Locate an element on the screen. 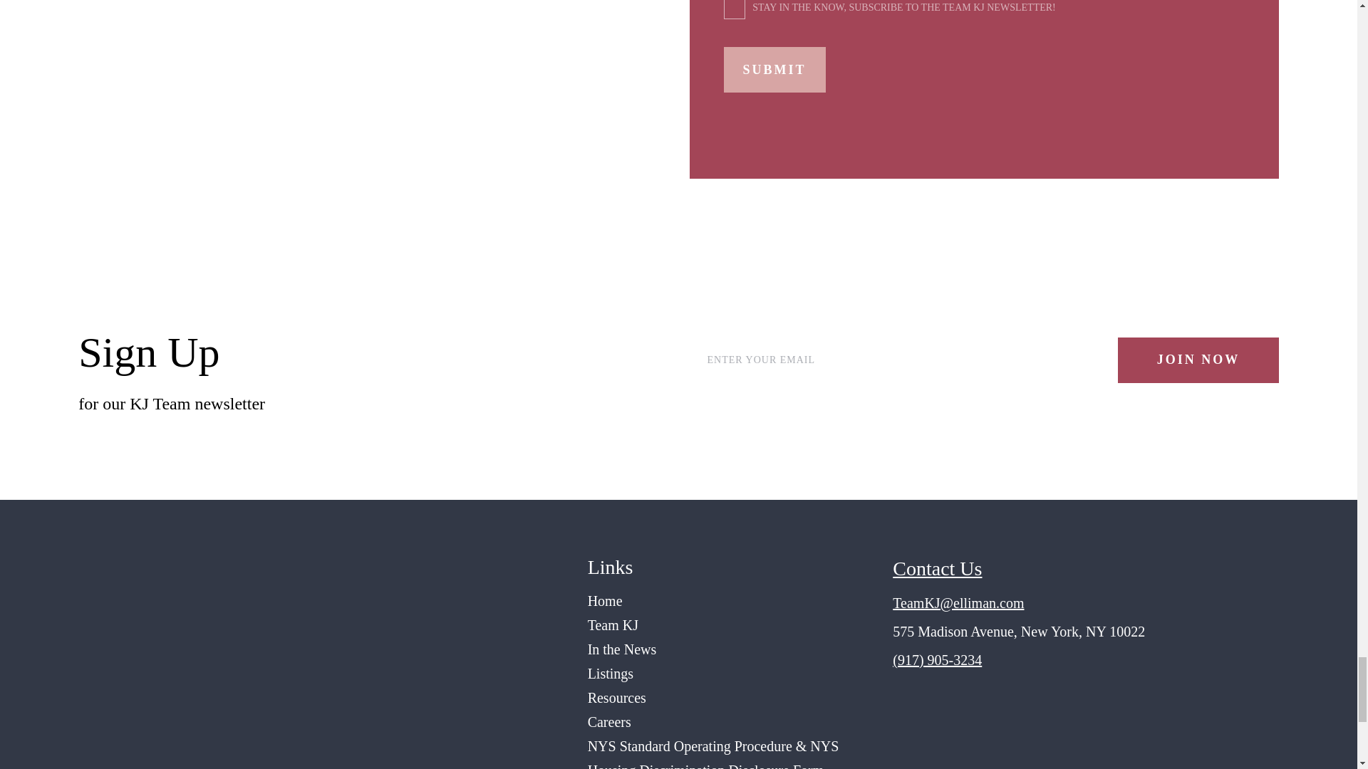 This screenshot has width=1368, height=769. JOIN NOW is located at coordinates (1198, 360).